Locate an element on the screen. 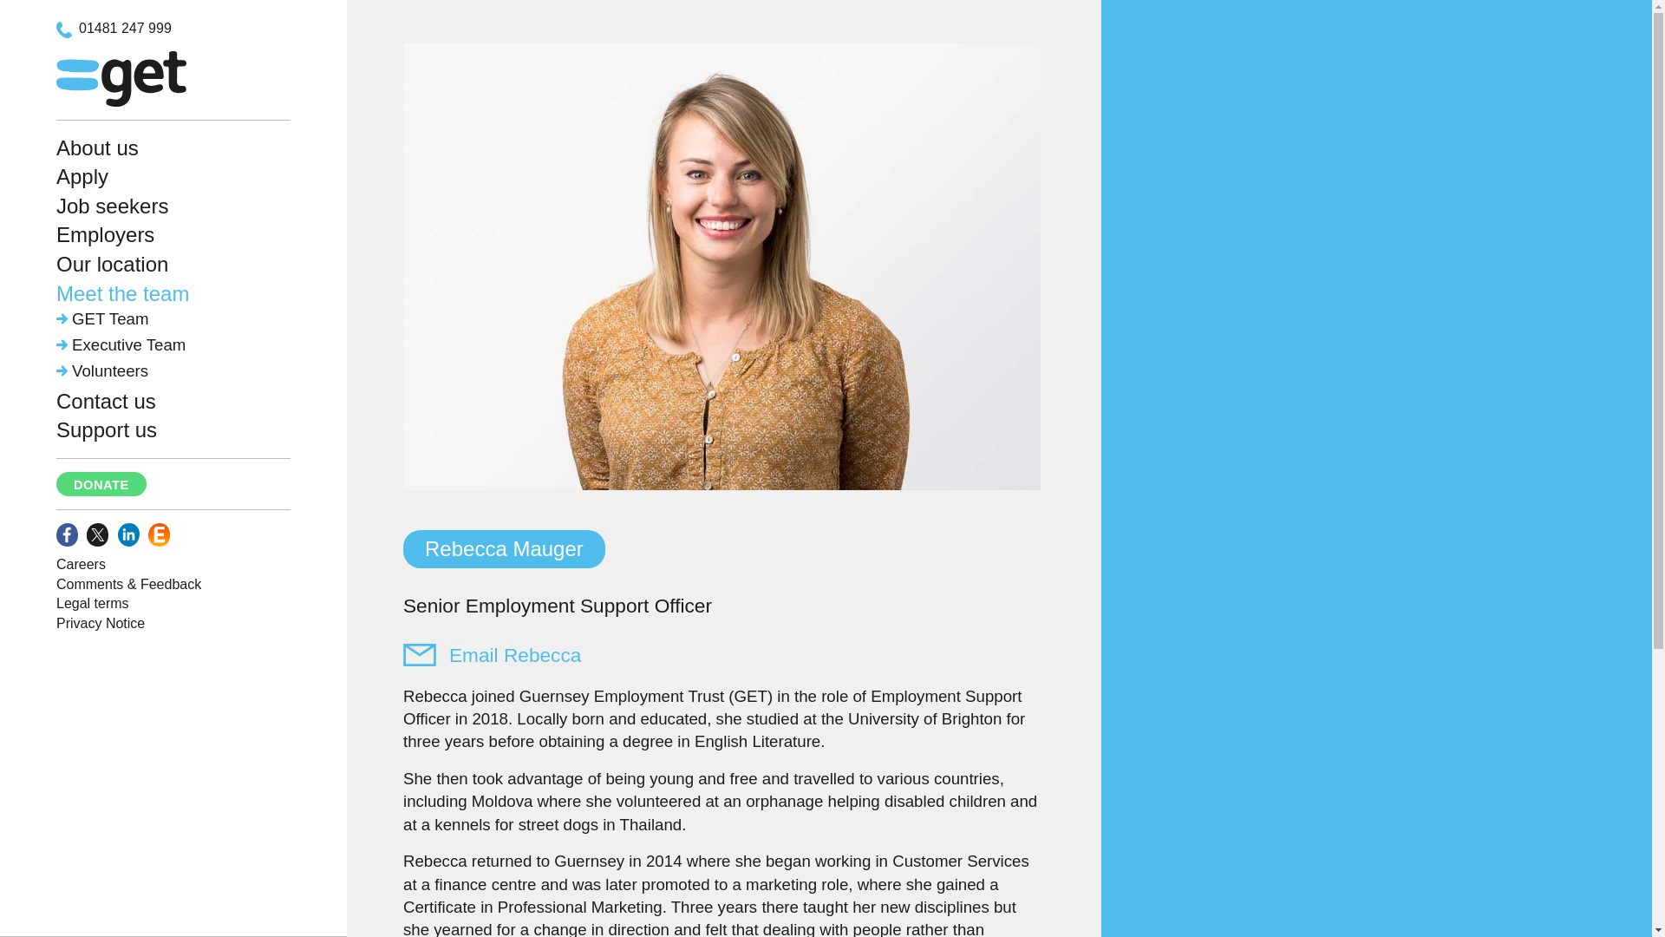 The height and width of the screenshot is (937, 1665). Support us is located at coordinates (106, 429).